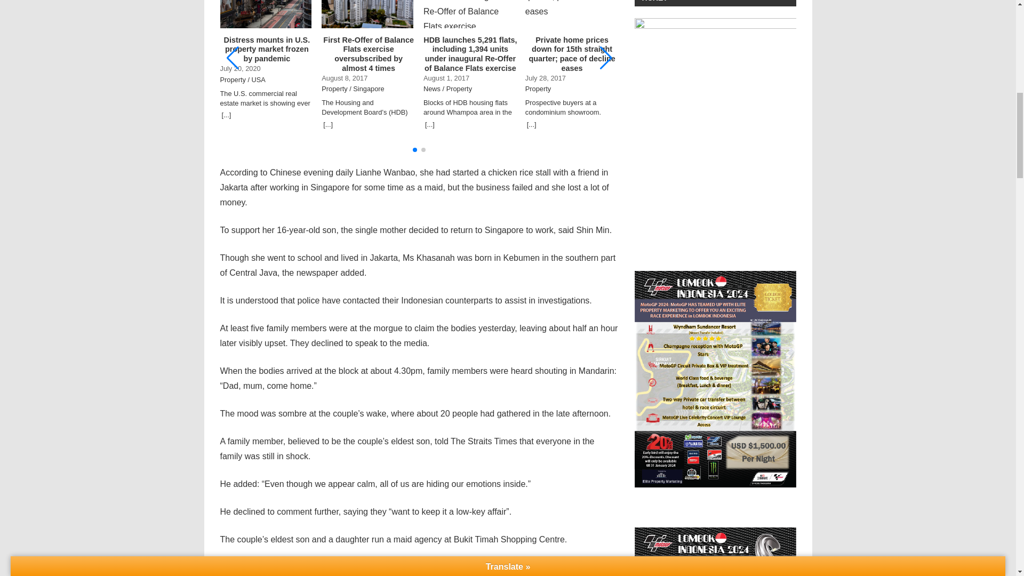 The height and width of the screenshot is (576, 1024). I want to click on Distress mounts in U.S. property market frozen by pandemic, so click(267, 49).